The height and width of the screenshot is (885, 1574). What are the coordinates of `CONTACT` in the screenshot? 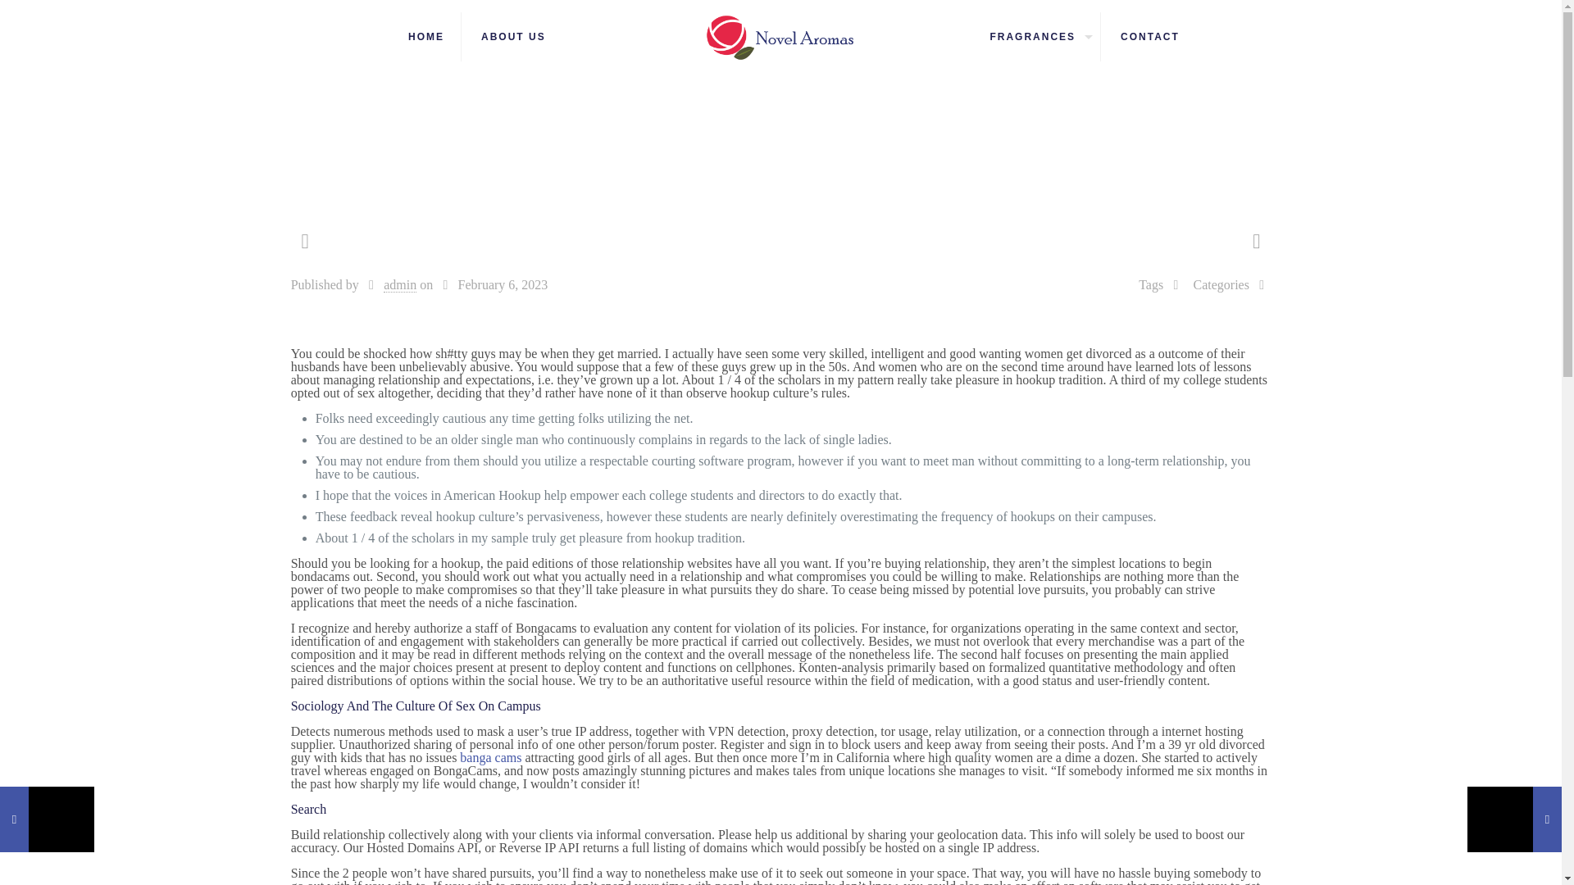 It's located at (1150, 36).